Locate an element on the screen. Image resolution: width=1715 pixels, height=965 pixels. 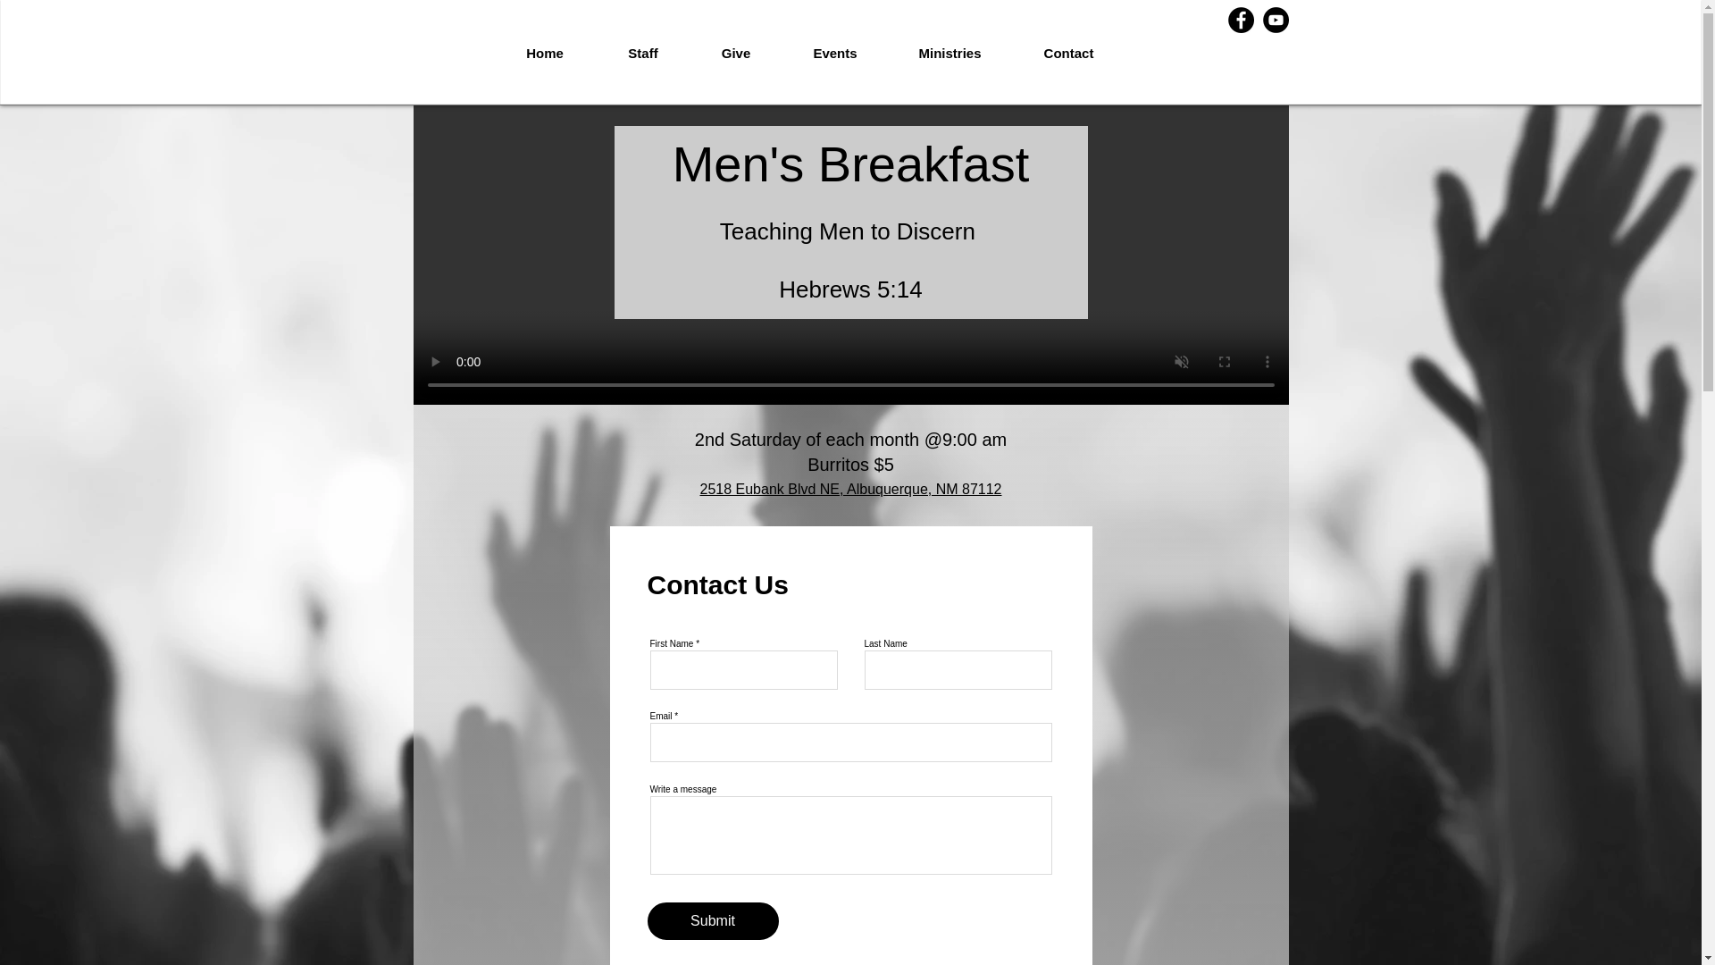
2518 Eubank Blvd NE, Albuquerque, NM 87112 is located at coordinates (850, 489).